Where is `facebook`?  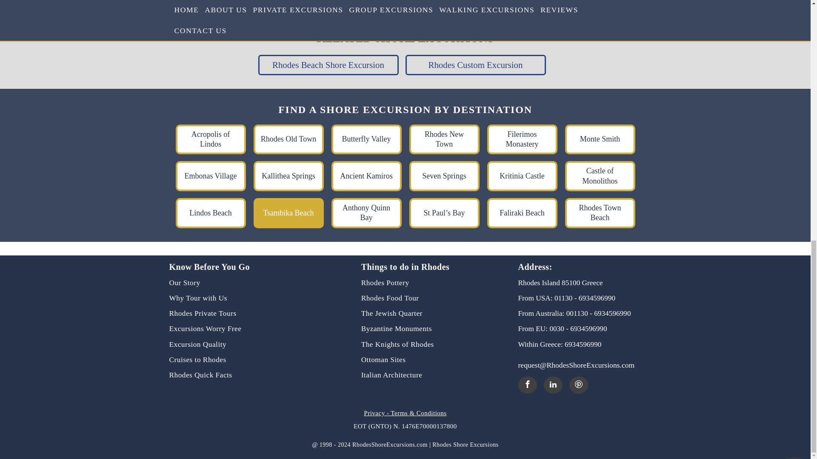 facebook is located at coordinates (528, 384).